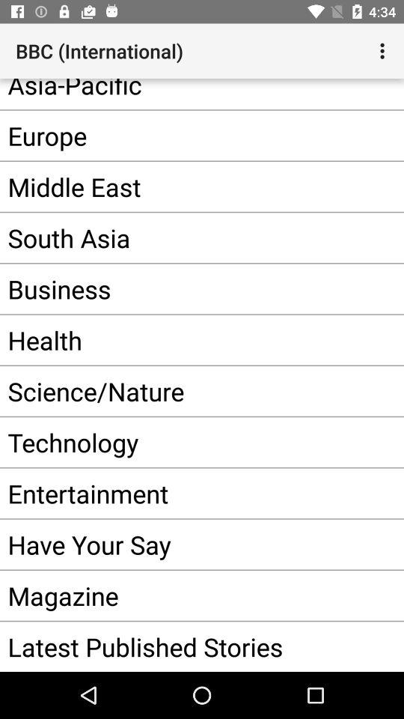  What do you see at coordinates (180, 391) in the screenshot?
I see `choose the science/nature app` at bounding box center [180, 391].